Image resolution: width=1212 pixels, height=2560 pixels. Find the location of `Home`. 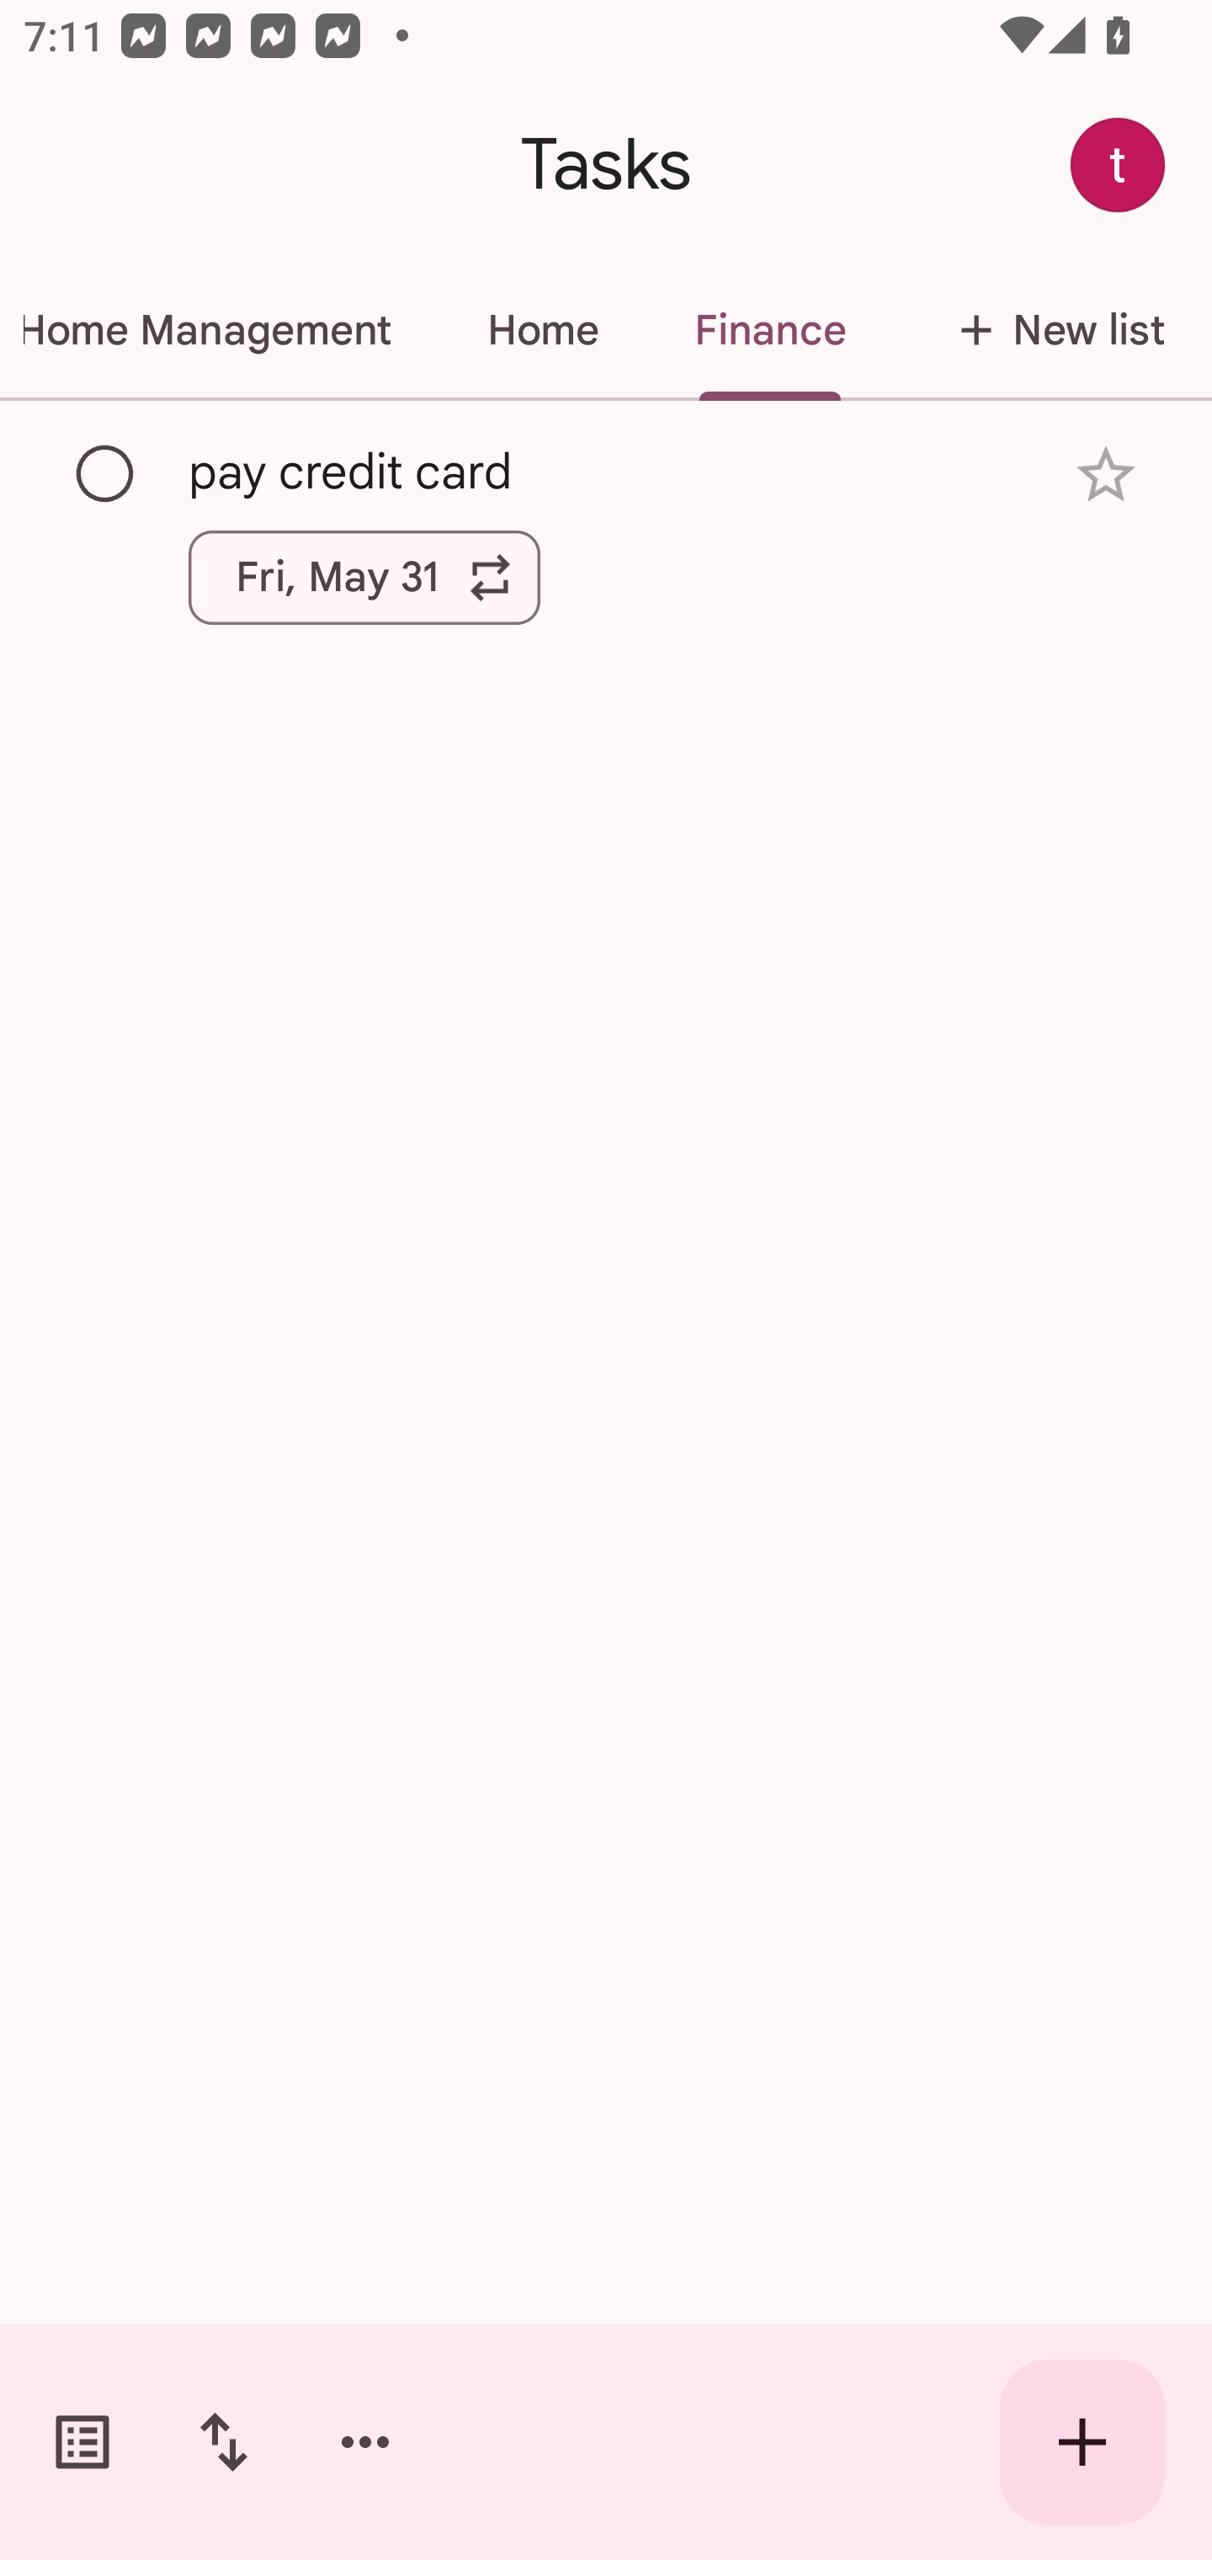

Home is located at coordinates (542, 330).